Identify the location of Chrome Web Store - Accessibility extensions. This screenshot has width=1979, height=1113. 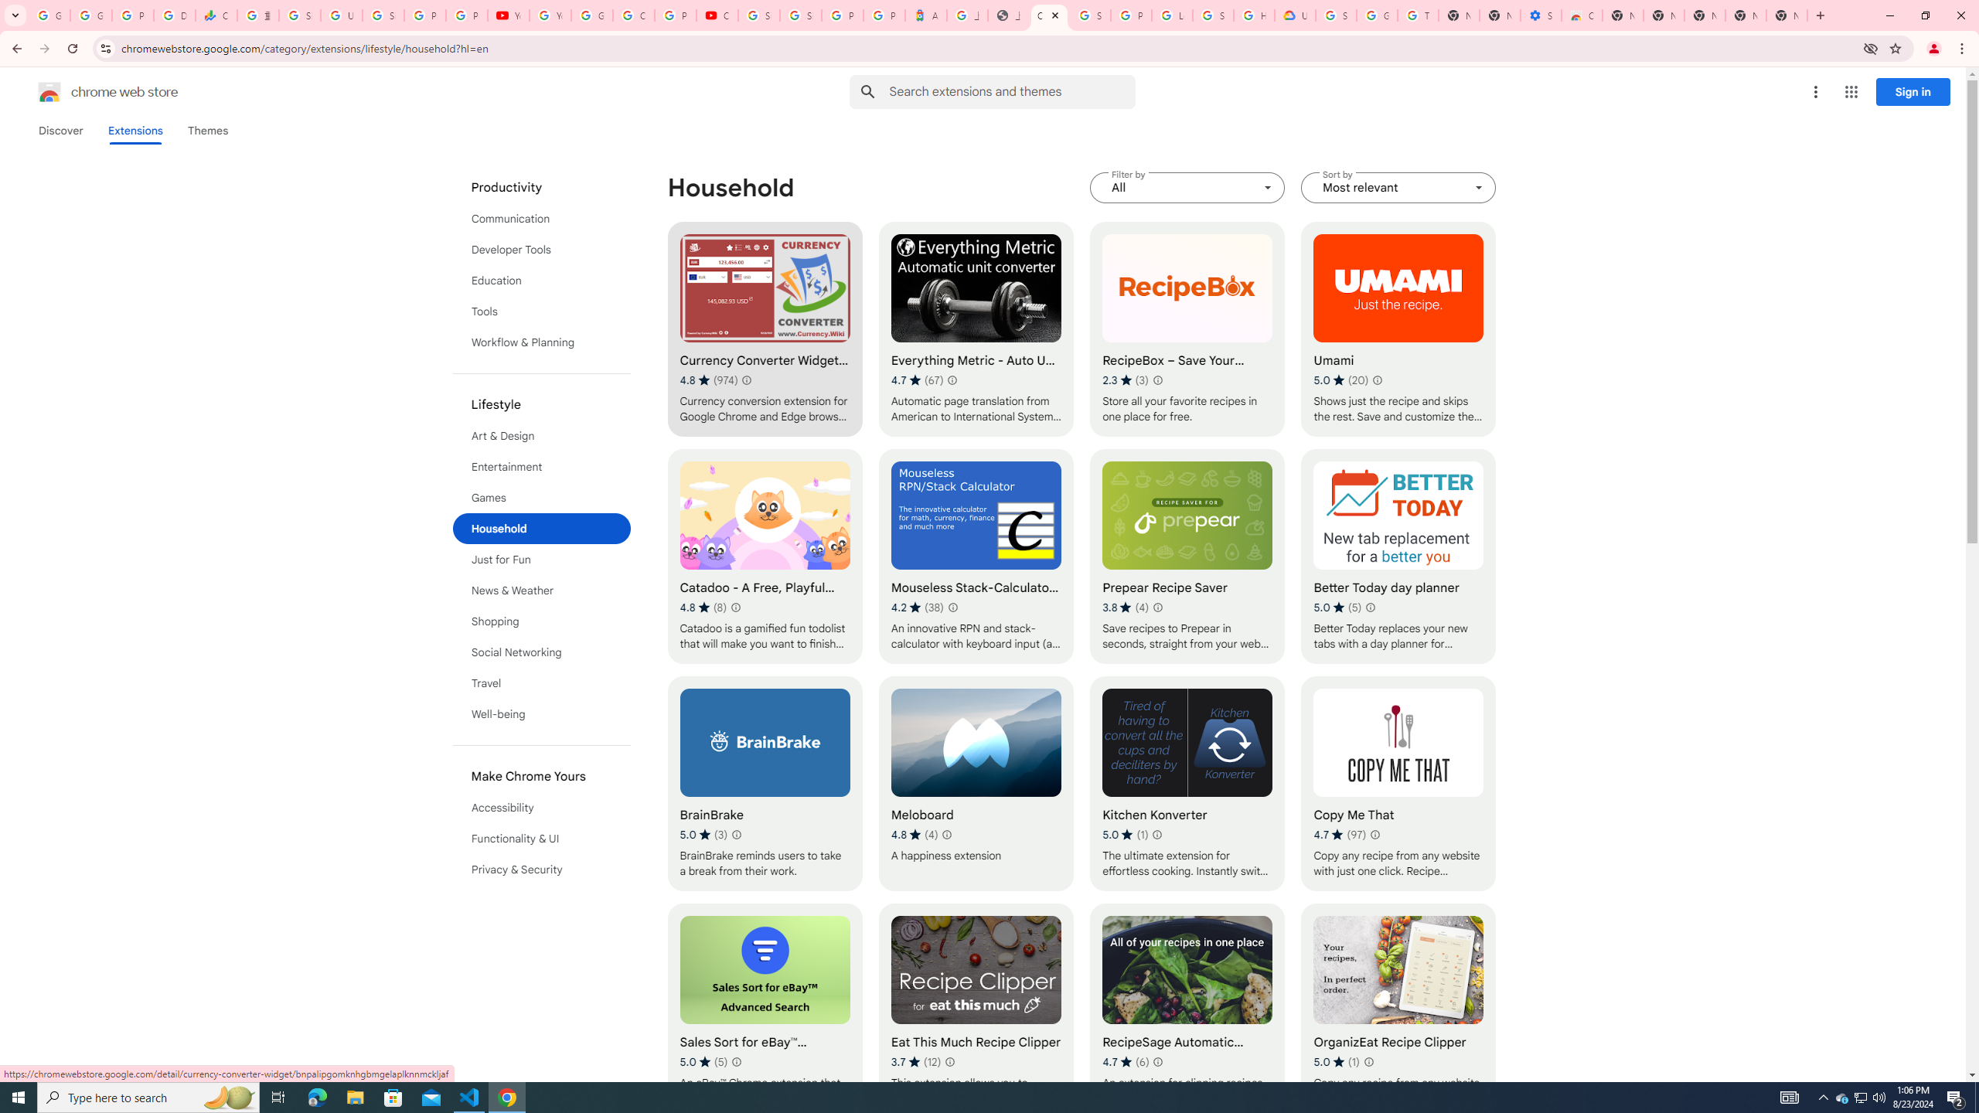
(1582, 15).